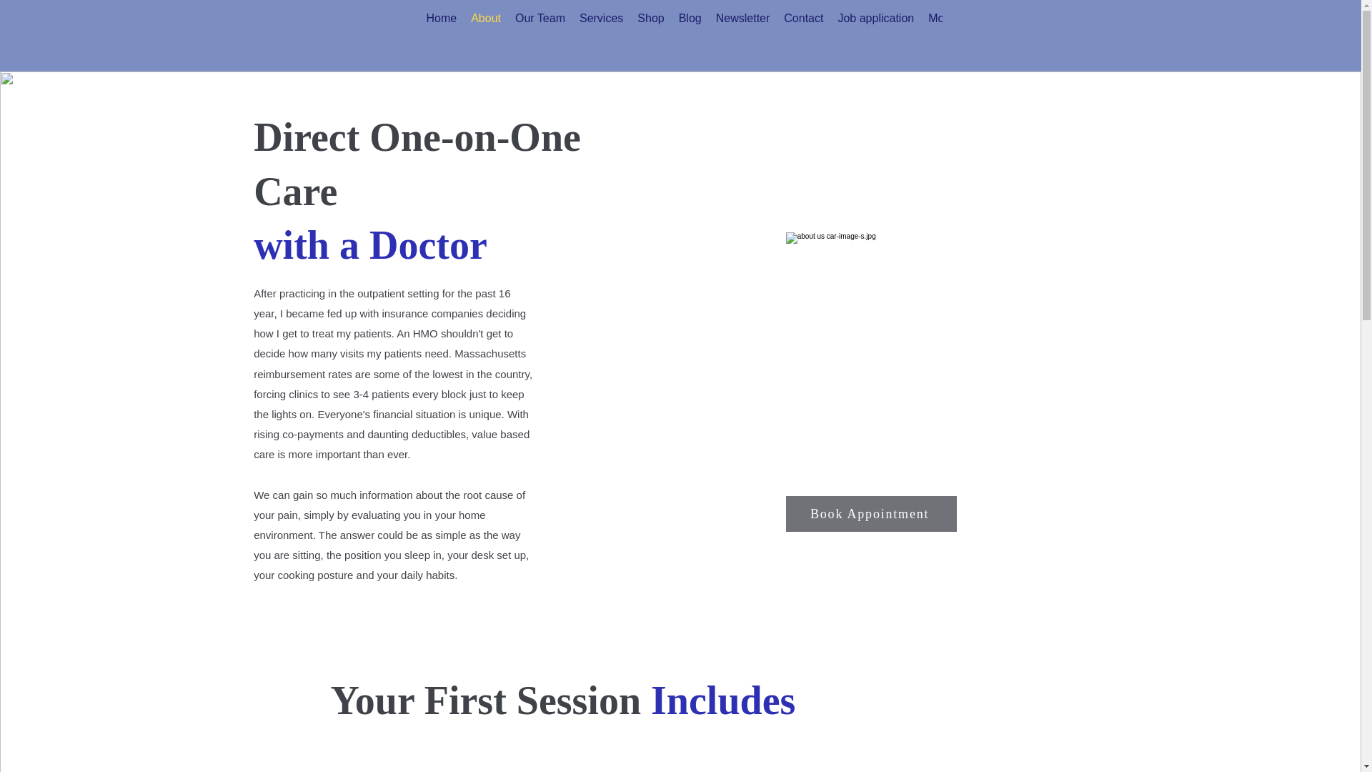 The width and height of the screenshot is (1372, 772). I want to click on Newsletter, so click(743, 20).